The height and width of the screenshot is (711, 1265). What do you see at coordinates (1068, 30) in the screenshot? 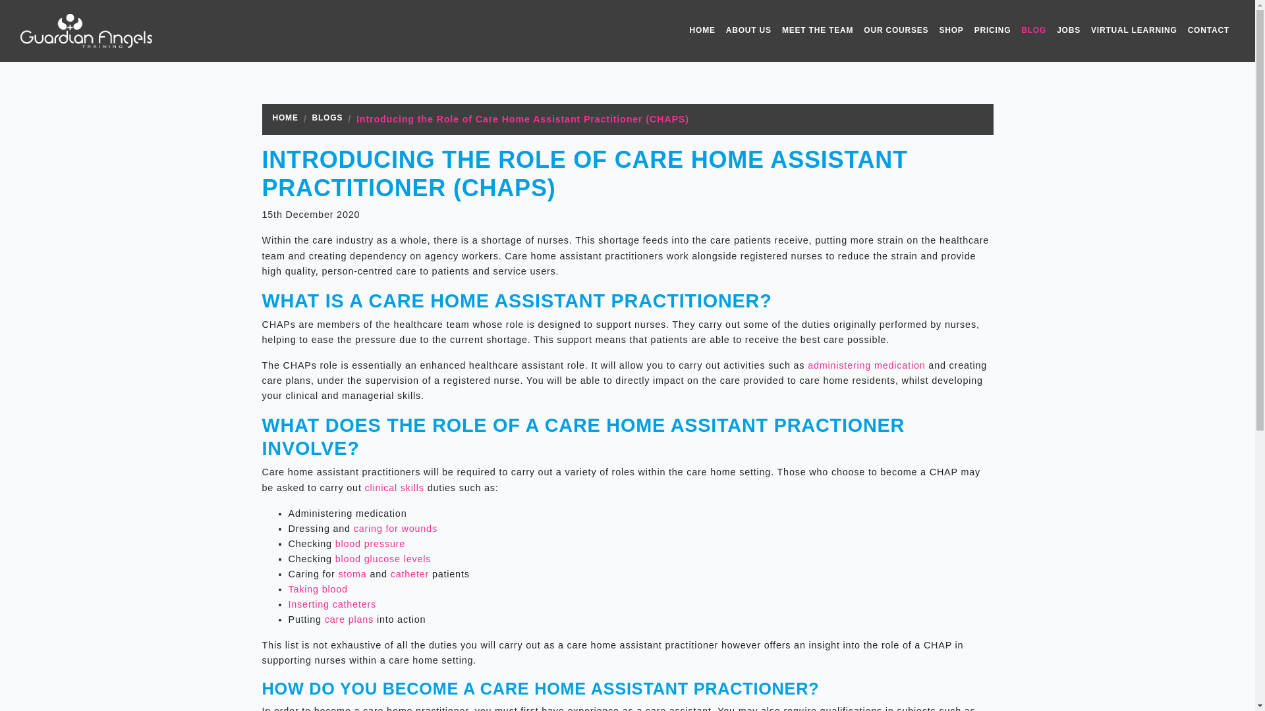
I see `Jobs` at bounding box center [1068, 30].